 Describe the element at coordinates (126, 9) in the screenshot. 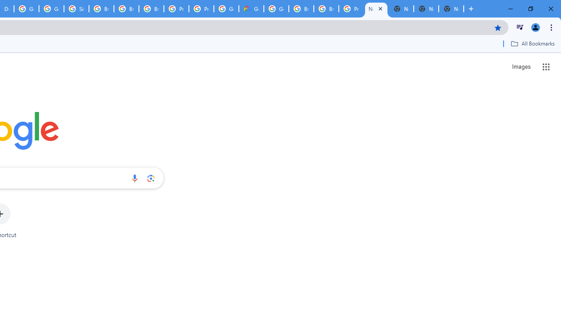

I see `Browse Chrome as a guest - Computer - Google Chrome Help` at that location.